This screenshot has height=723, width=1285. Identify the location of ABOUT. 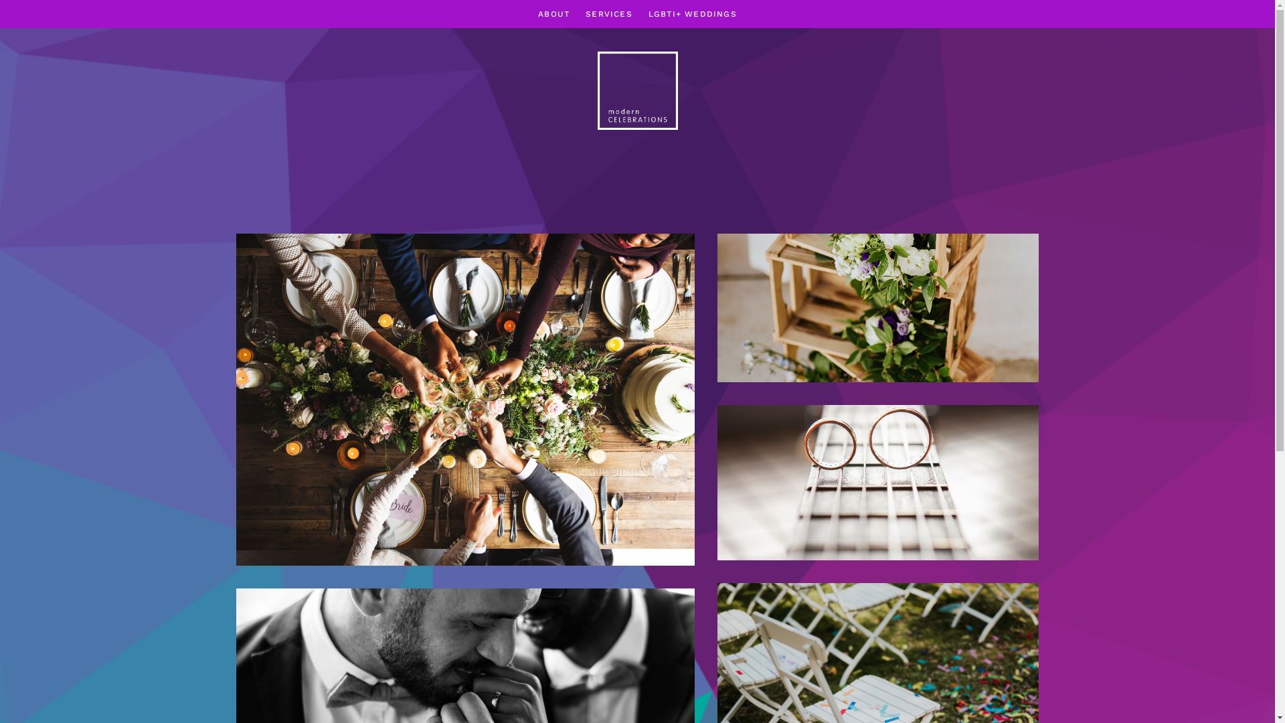
(554, 15).